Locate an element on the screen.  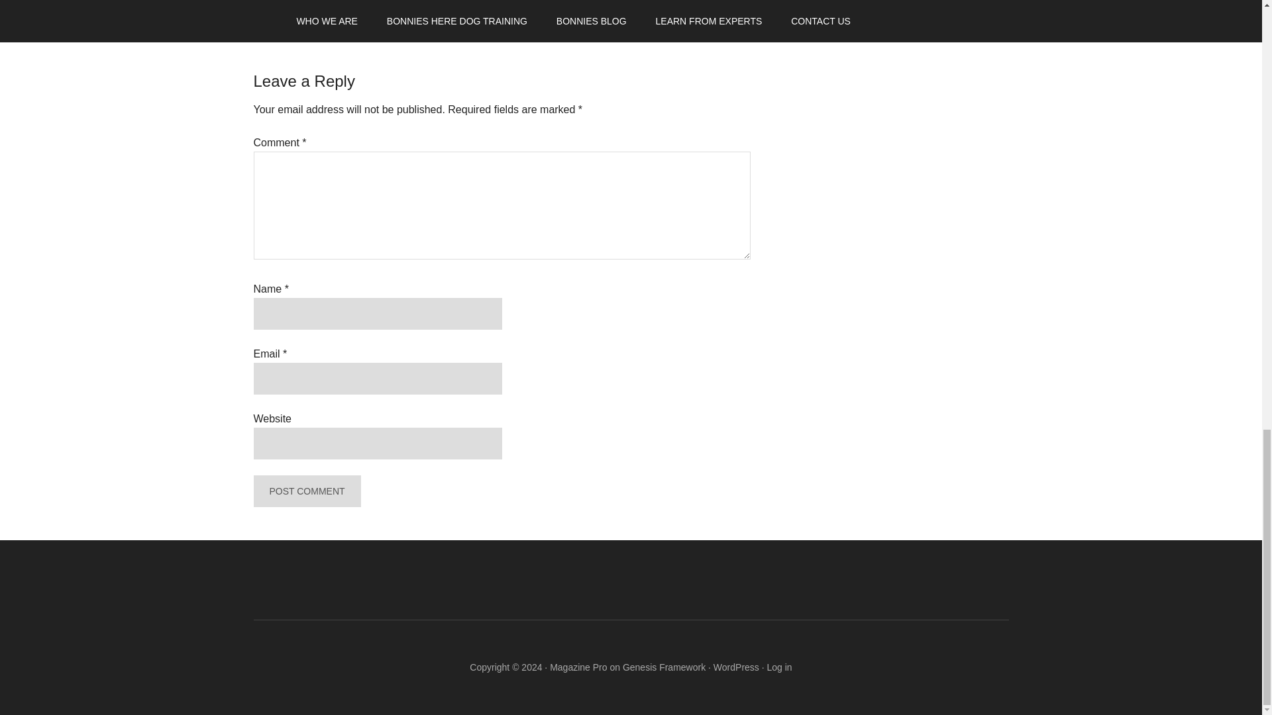
Magazine Pro is located at coordinates (578, 667).